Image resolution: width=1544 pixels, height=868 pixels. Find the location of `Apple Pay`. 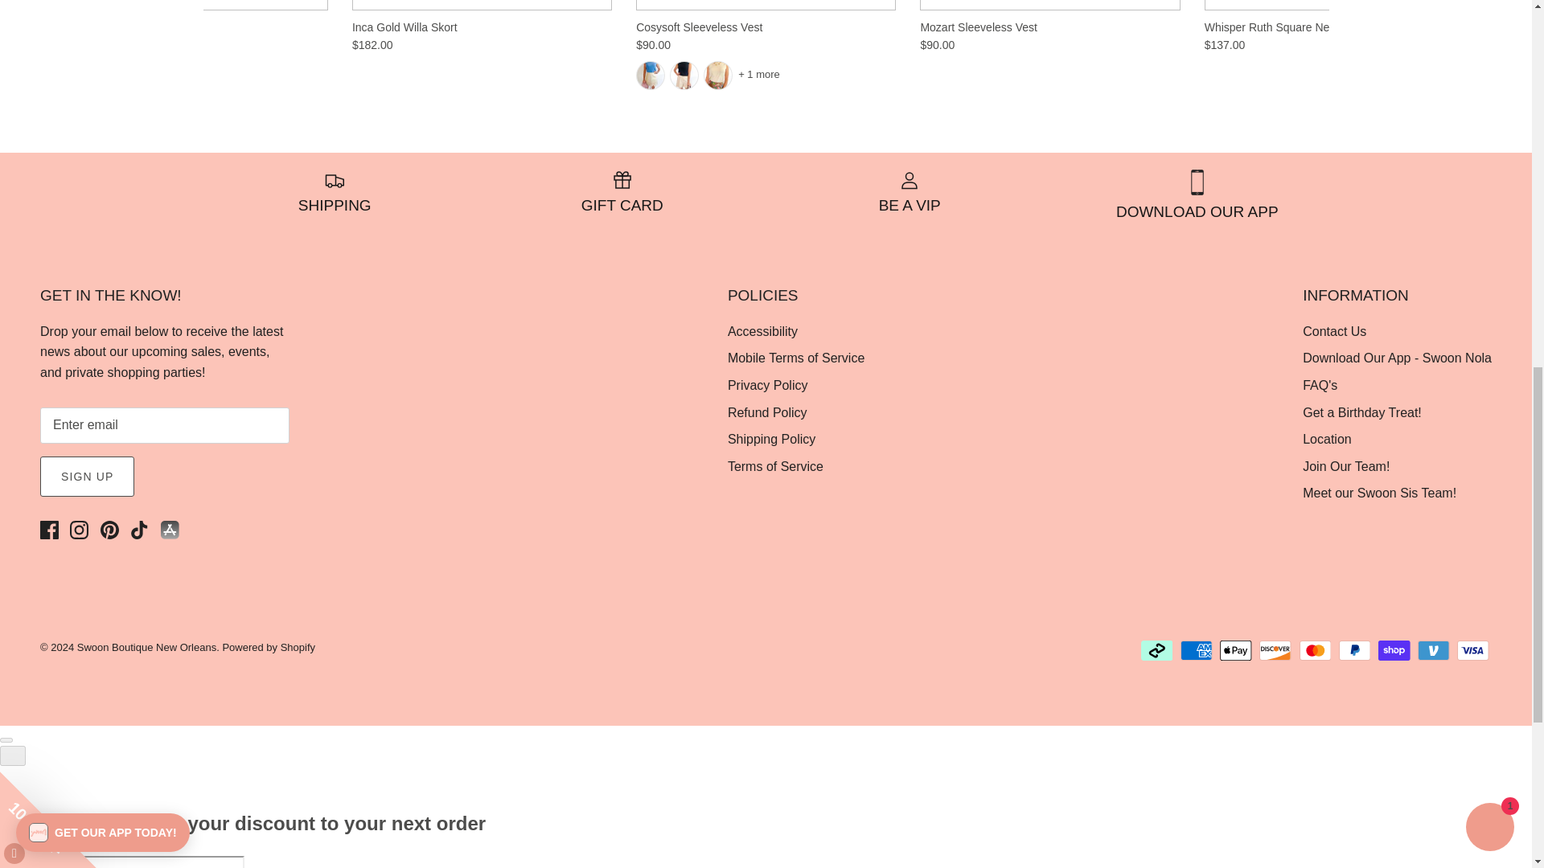

Apple Pay is located at coordinates (1235, 650).